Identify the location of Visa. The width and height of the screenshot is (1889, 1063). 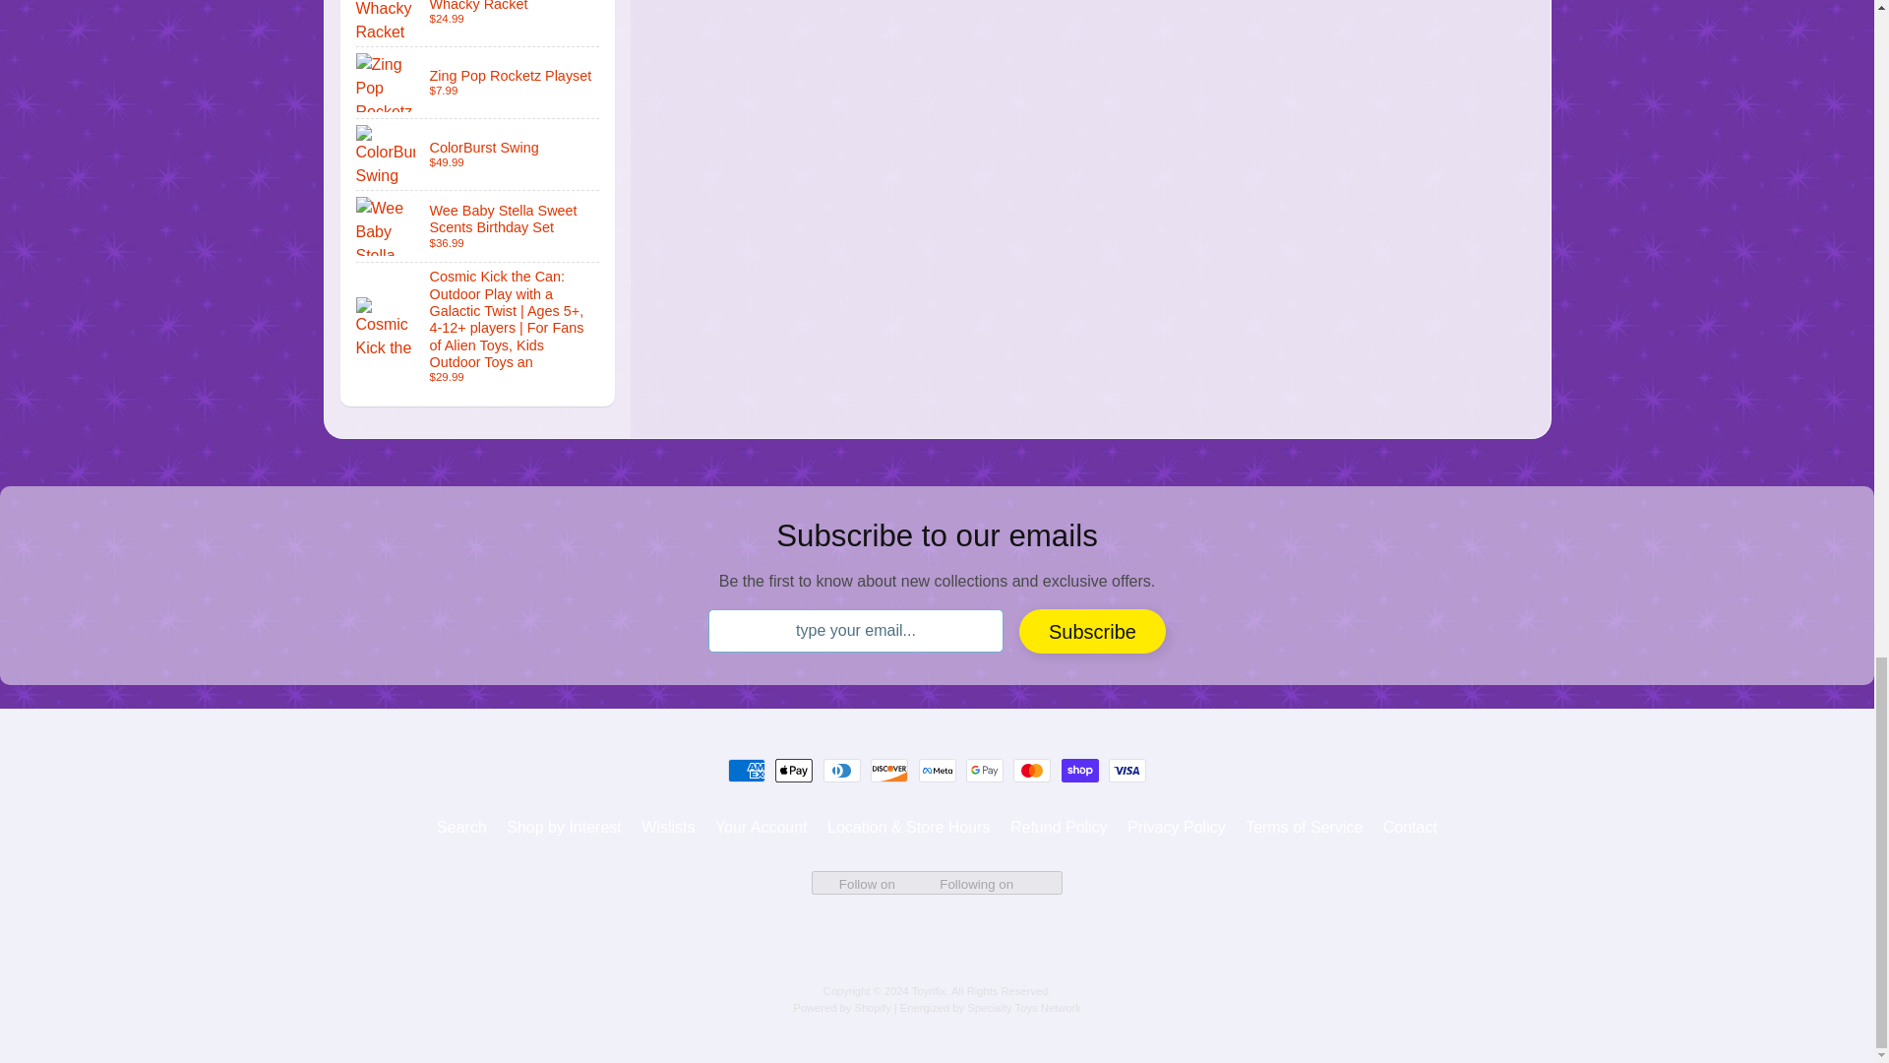
(1127, 770).